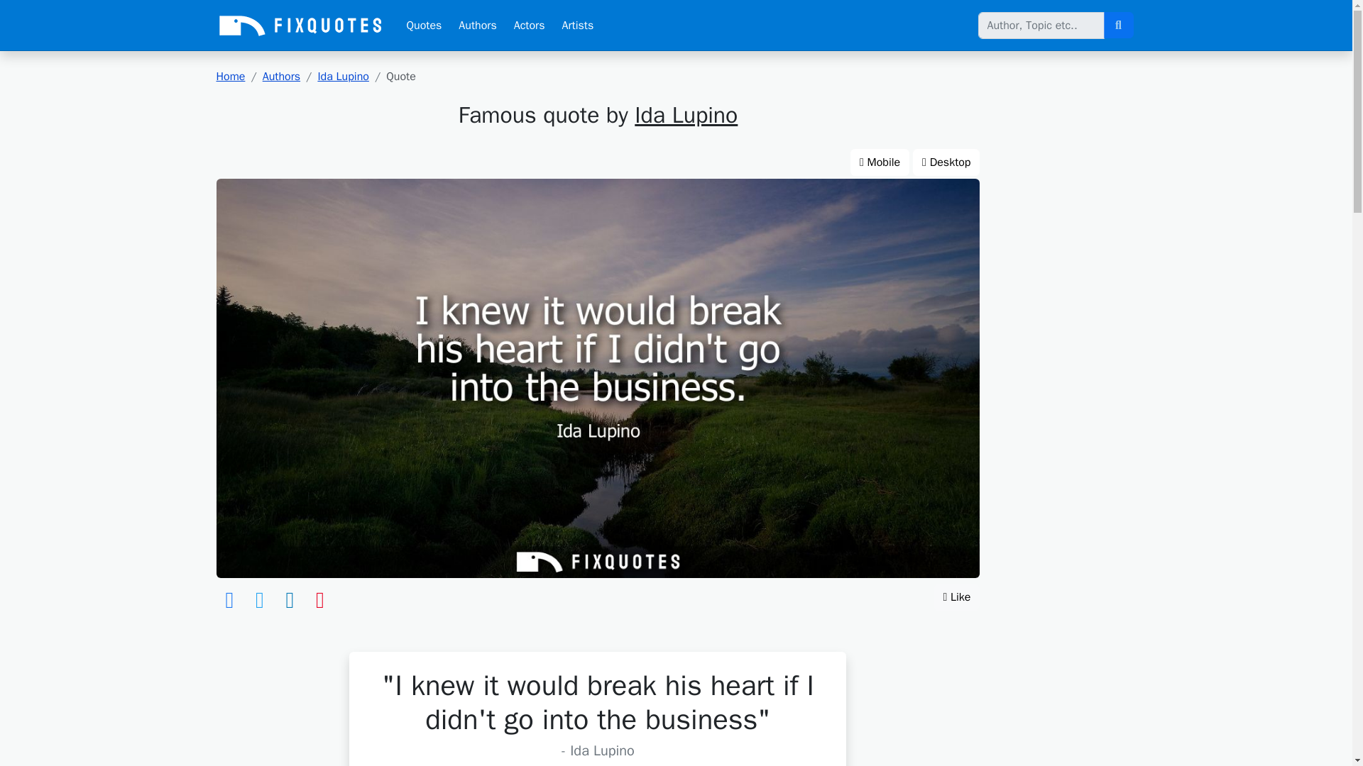 The image size is (1363, 766). I want to click on Mobile, so click(880, 162).